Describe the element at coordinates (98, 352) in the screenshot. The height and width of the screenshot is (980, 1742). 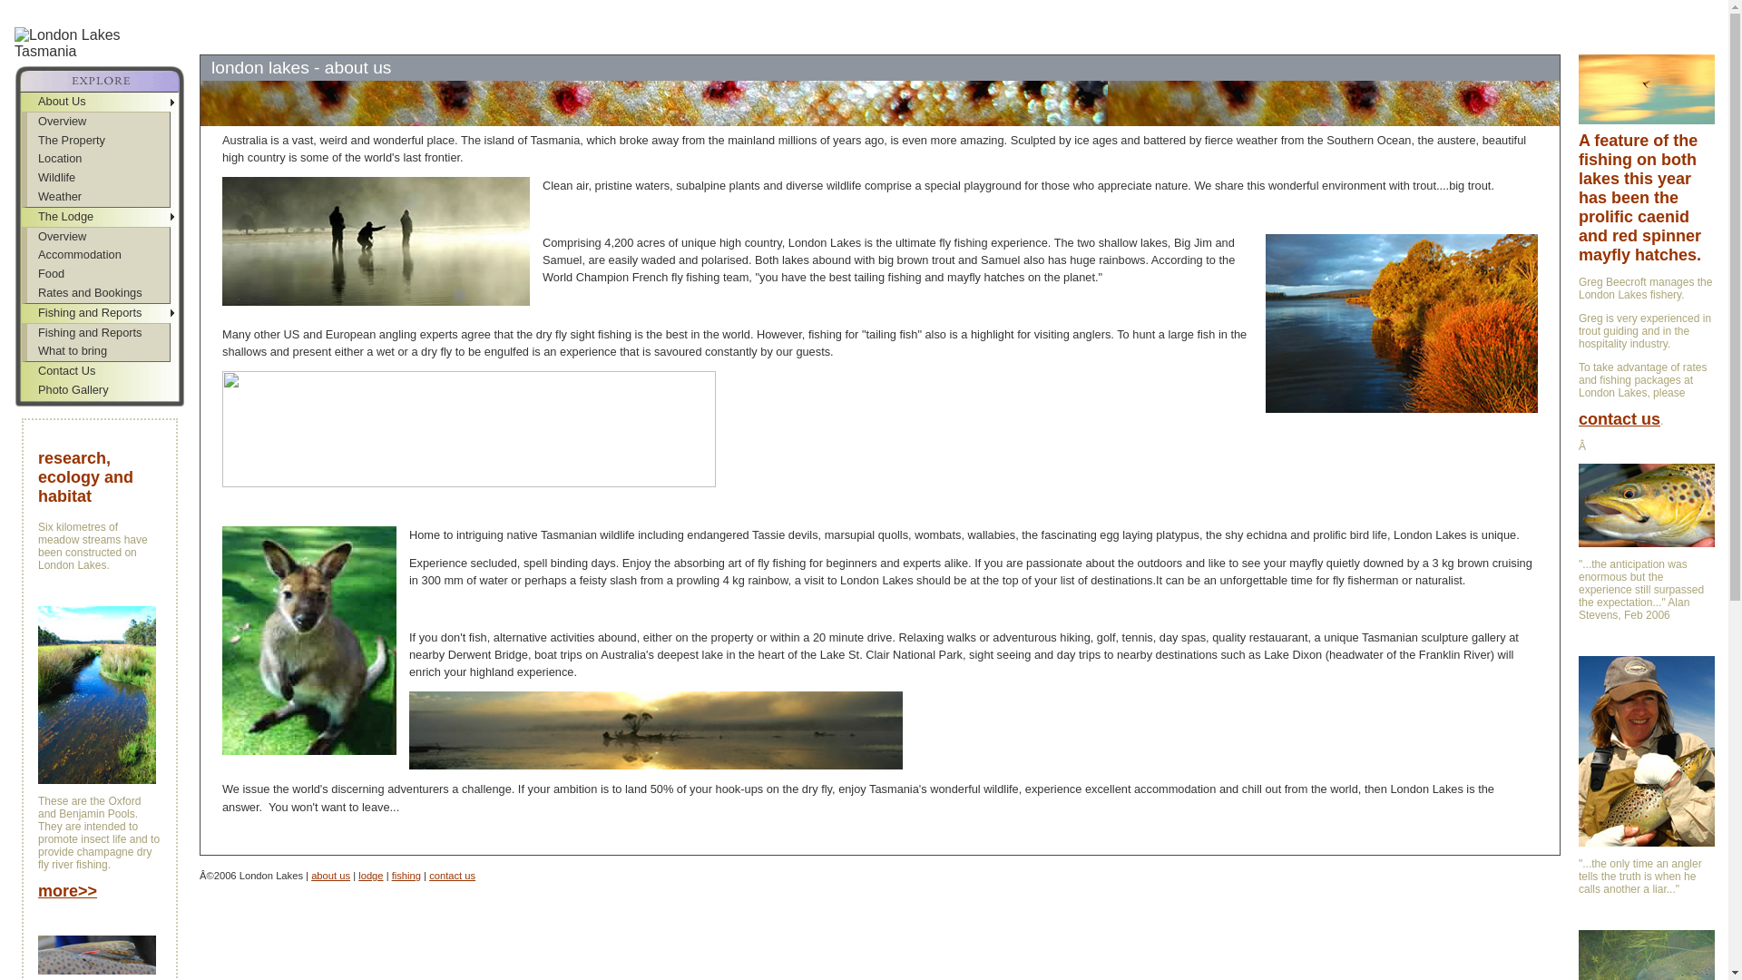
I see `What to bring` at that location.